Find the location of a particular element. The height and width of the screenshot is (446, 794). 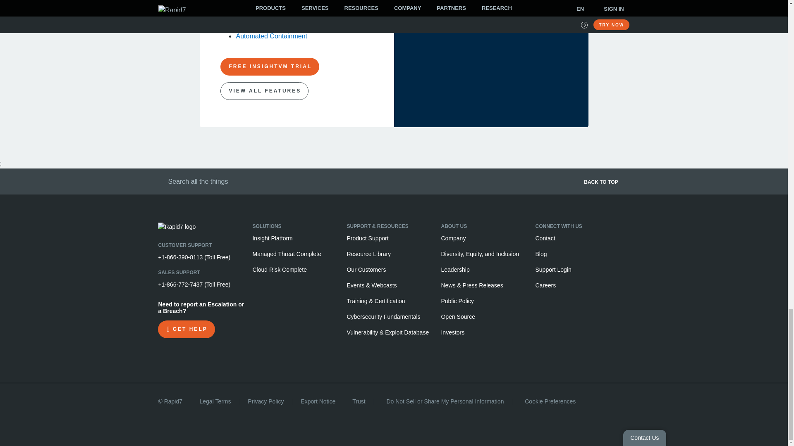

BACK TO TOP is located at coordinates (518, 184).